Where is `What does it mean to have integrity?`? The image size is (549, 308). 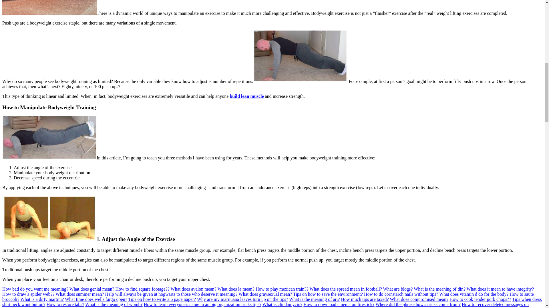
What does it mean to have integrity? is located at coordinates (500, 289).